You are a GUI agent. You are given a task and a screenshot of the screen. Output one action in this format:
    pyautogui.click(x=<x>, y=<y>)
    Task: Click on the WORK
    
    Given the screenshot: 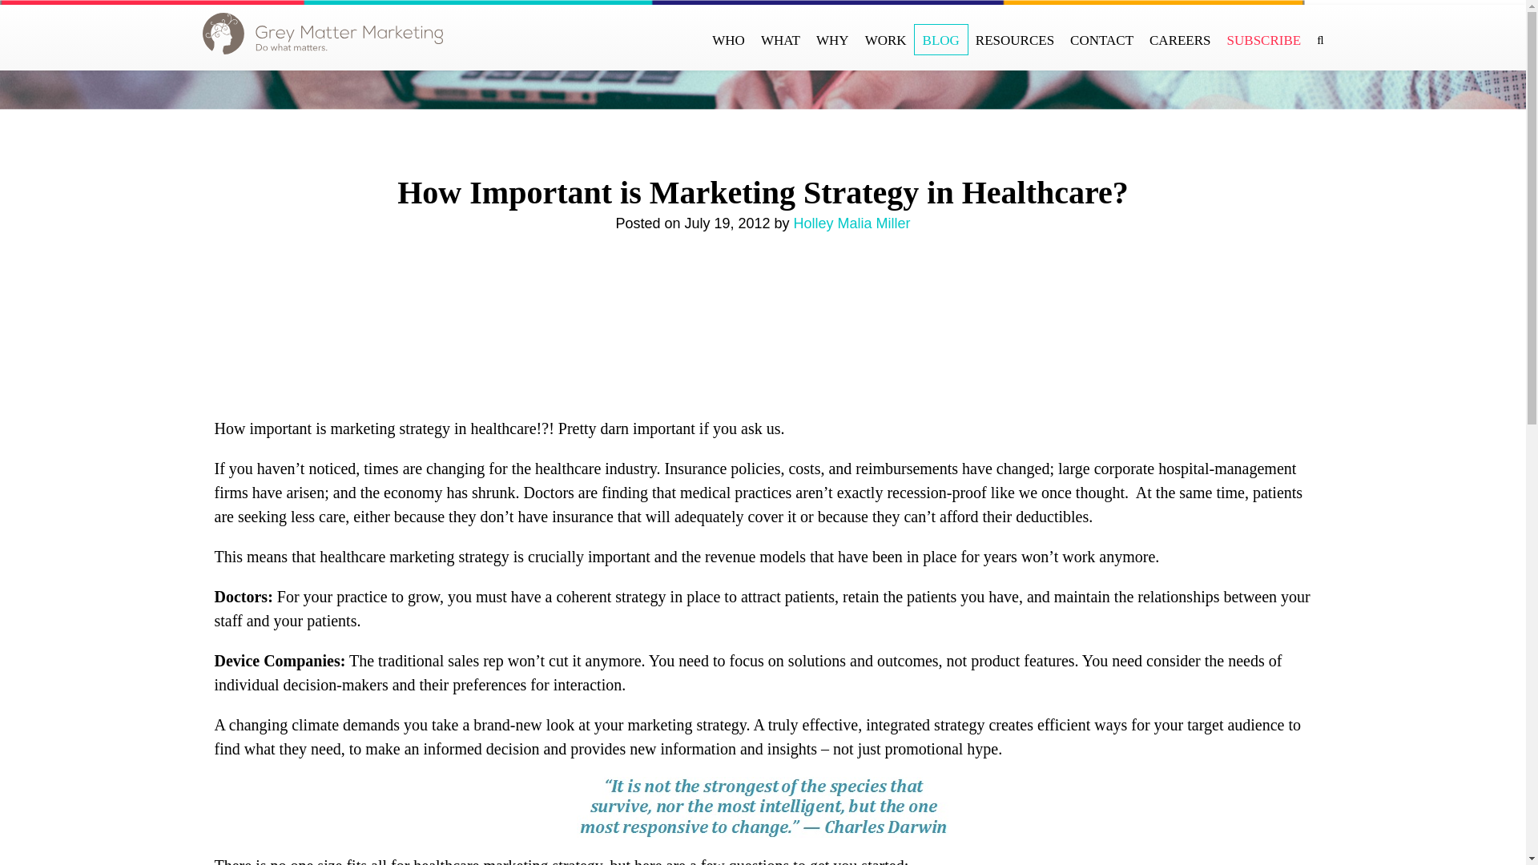 What is the action you would take?
    pyautogui.click(x=886, y=40)
    